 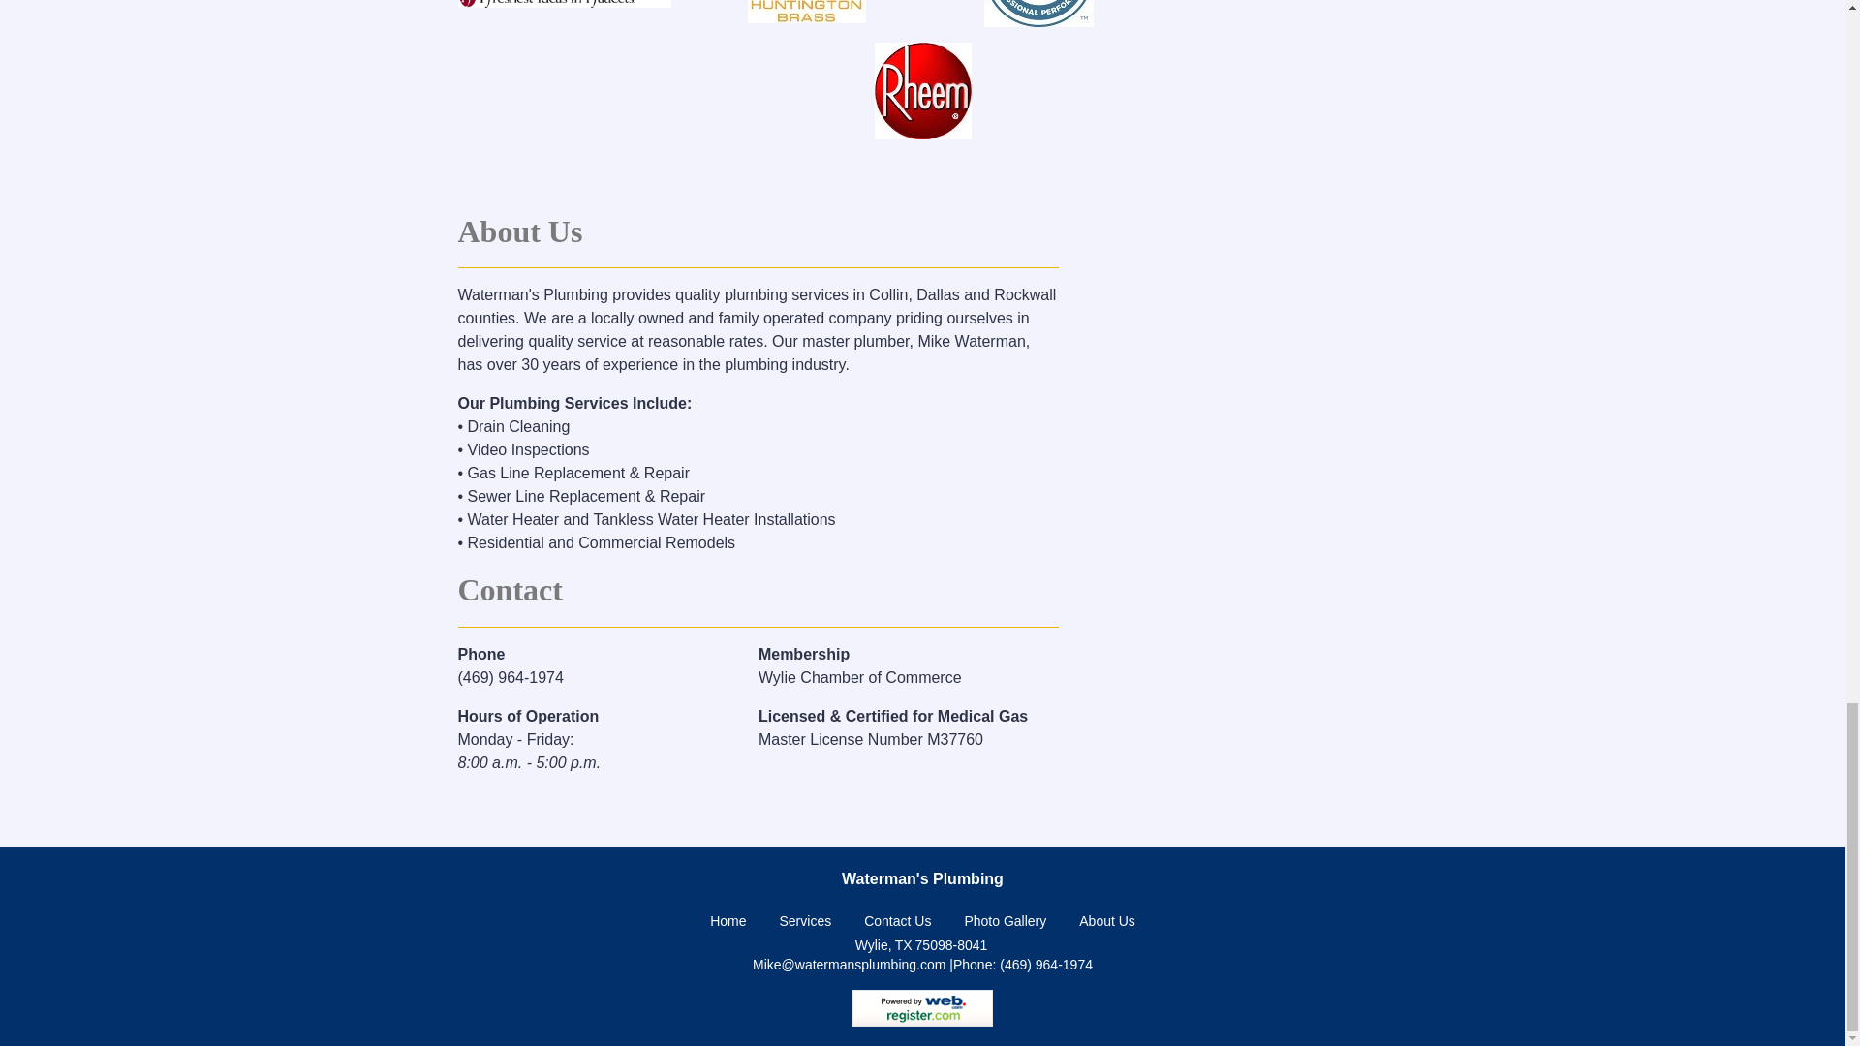 What do you see at coordinates (922, 91) in the screenshot?
I see `Rheem Logo` at bounding box center [922, 91].